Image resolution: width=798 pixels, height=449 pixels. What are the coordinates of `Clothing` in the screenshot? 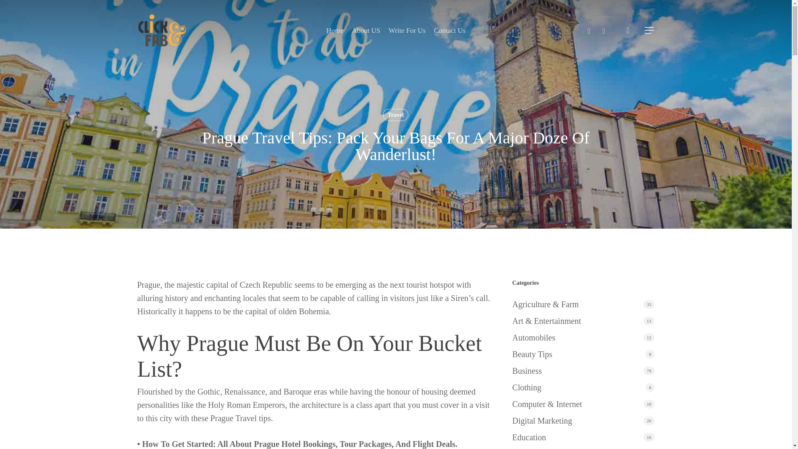 It's located at (583, 387).